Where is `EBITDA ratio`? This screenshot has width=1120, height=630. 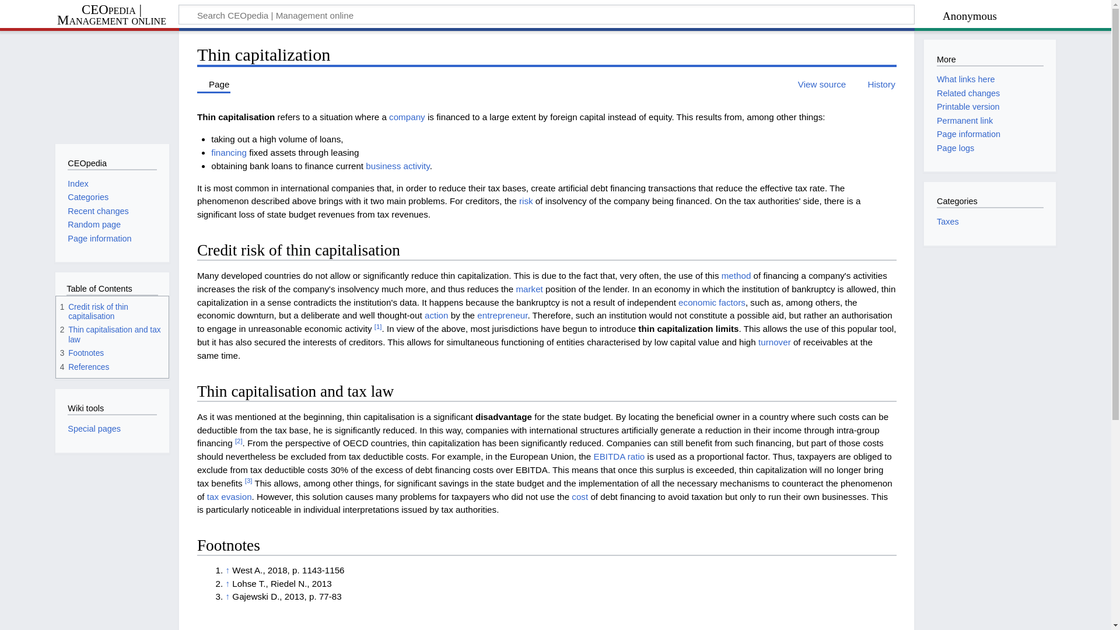
EBITDA ratio is located at coordinates (619, 456).